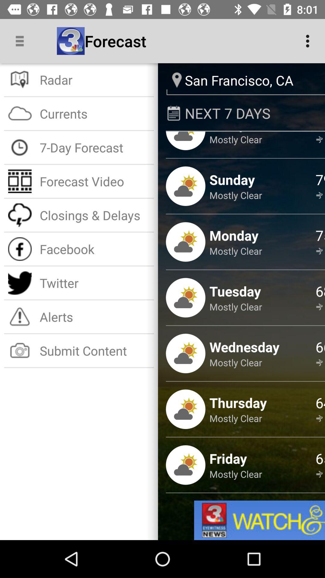 The image size is (325, 578). What do you see at coordinates (244, 347) in the screenshot?
I see `open the wednesday icon` at bounding box center [244, 347].